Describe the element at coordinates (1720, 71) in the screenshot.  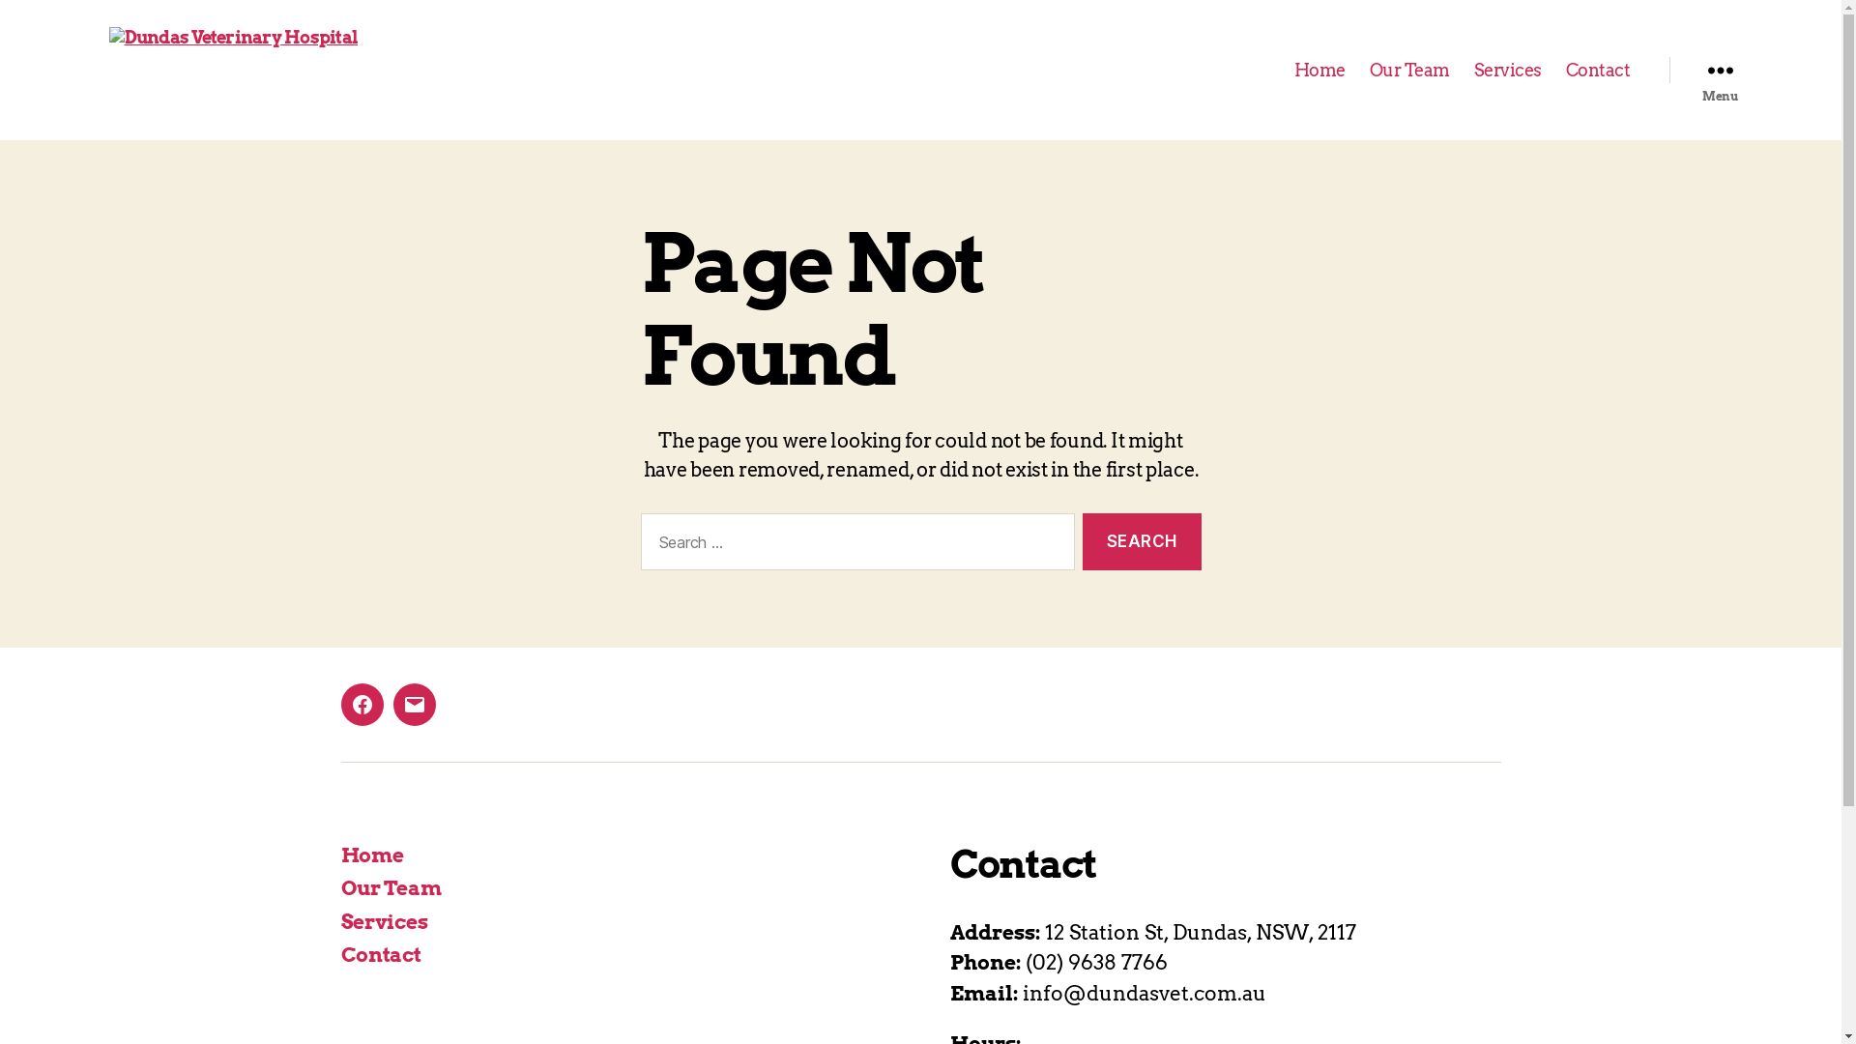
I see `Menu` at that location.